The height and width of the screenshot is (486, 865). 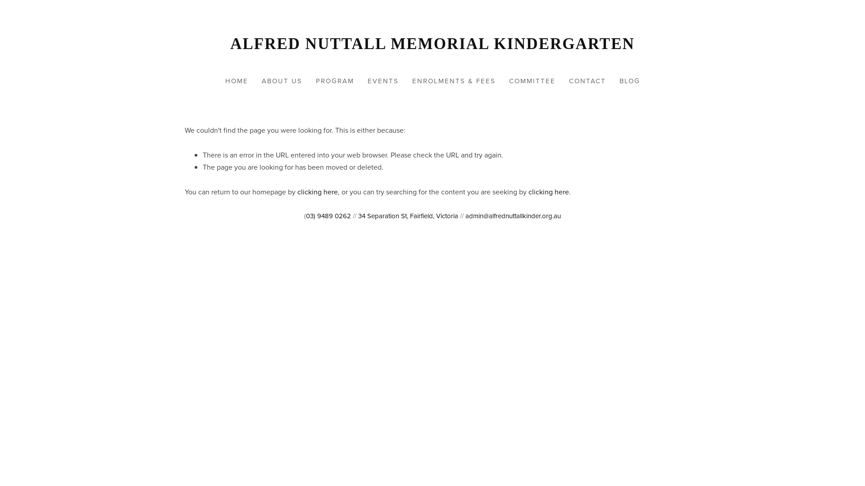 I want to click on ENROLMENTS & FEES, so click(x=453, y=81).